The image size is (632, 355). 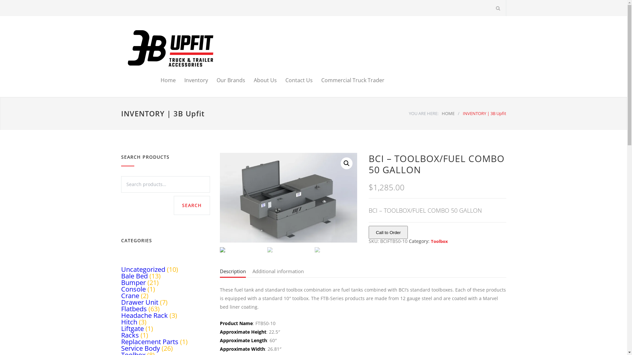 What do you see at coordinates (439, 241) in the screenshot?
I see `Toolbox` at bounding box center [439, 241].